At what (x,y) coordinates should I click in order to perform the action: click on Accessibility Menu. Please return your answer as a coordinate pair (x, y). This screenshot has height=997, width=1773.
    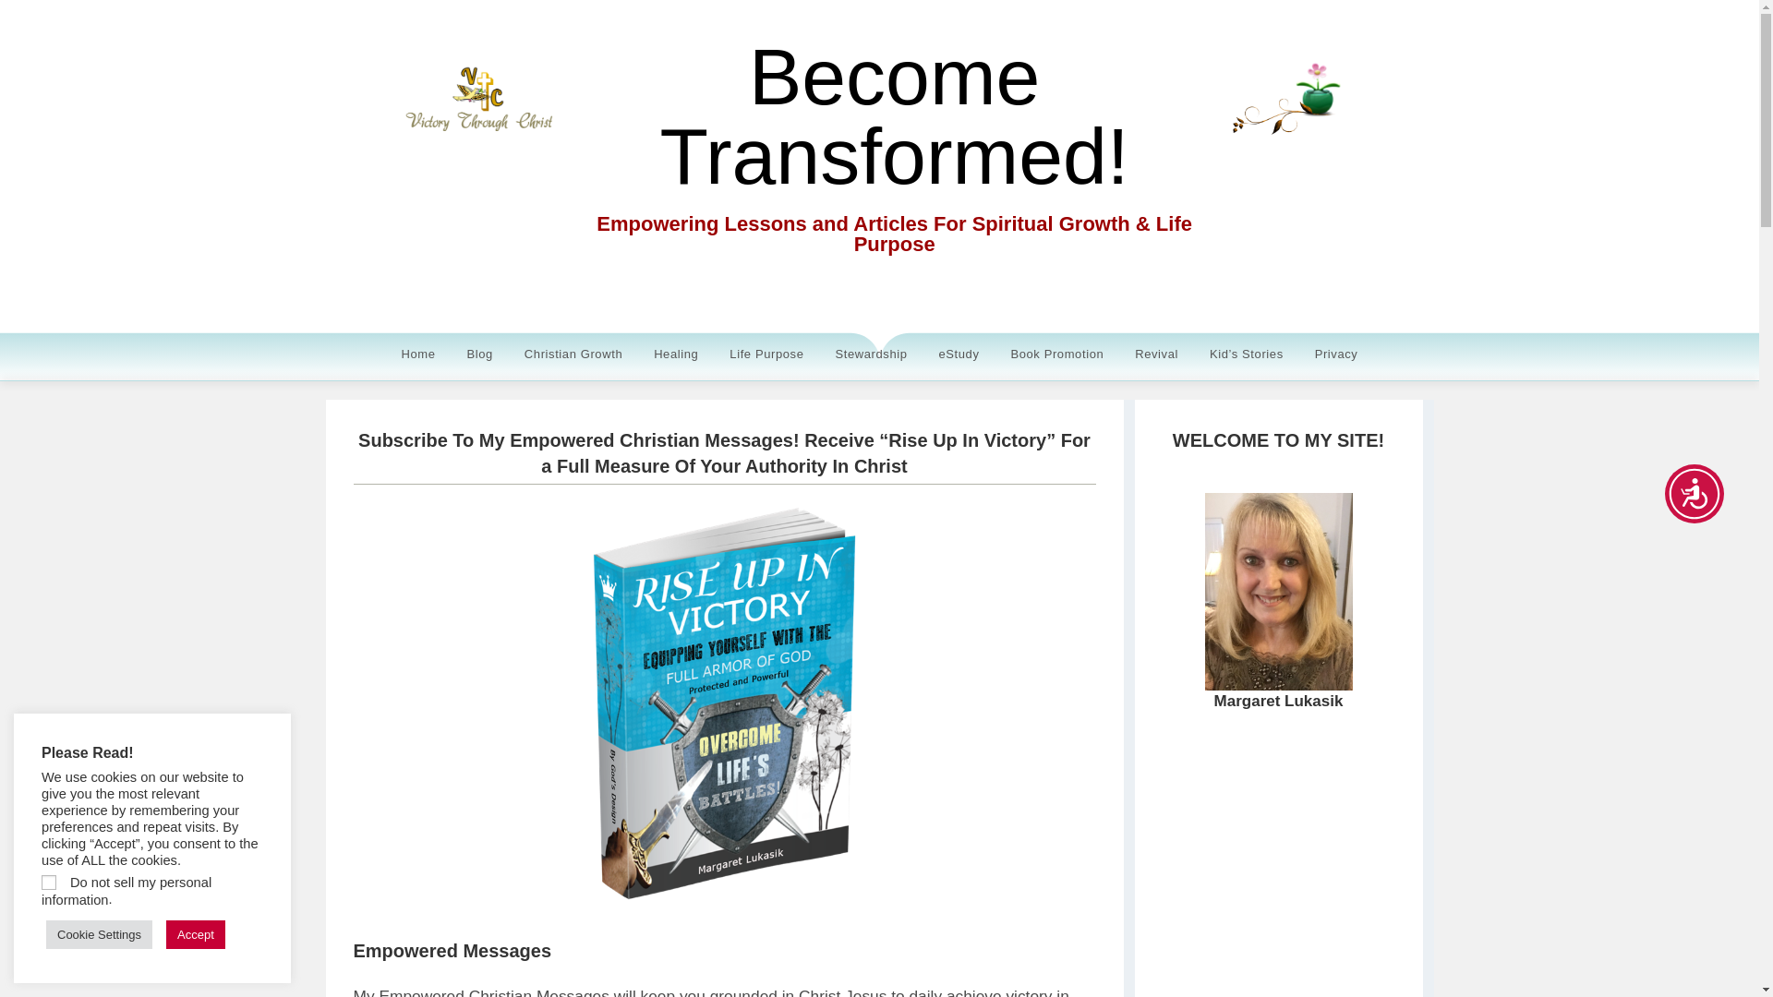
    Looking at the image, I should click on (1694, 494).